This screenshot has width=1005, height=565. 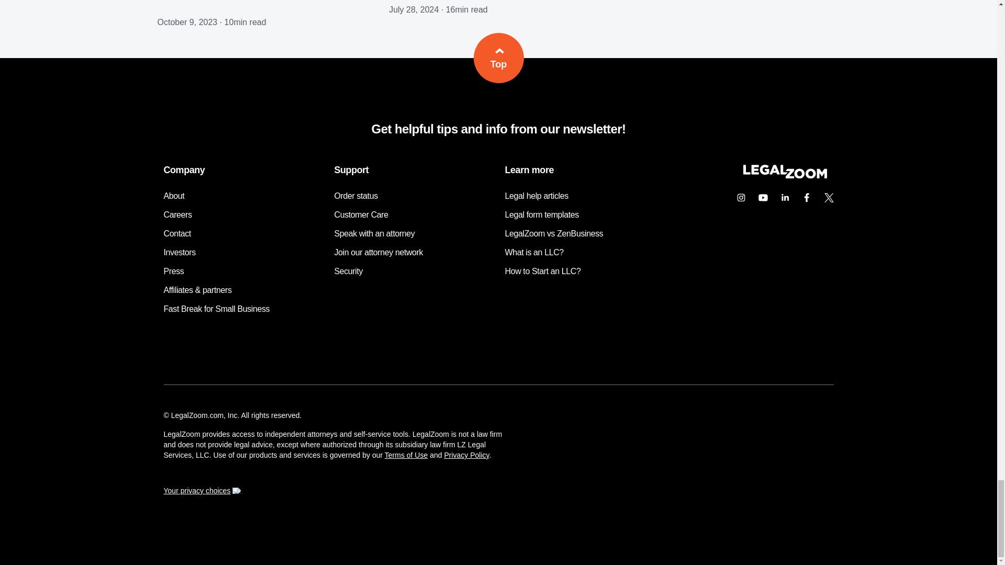 I want to click on LegalZoom, so click(x=784, y=176).